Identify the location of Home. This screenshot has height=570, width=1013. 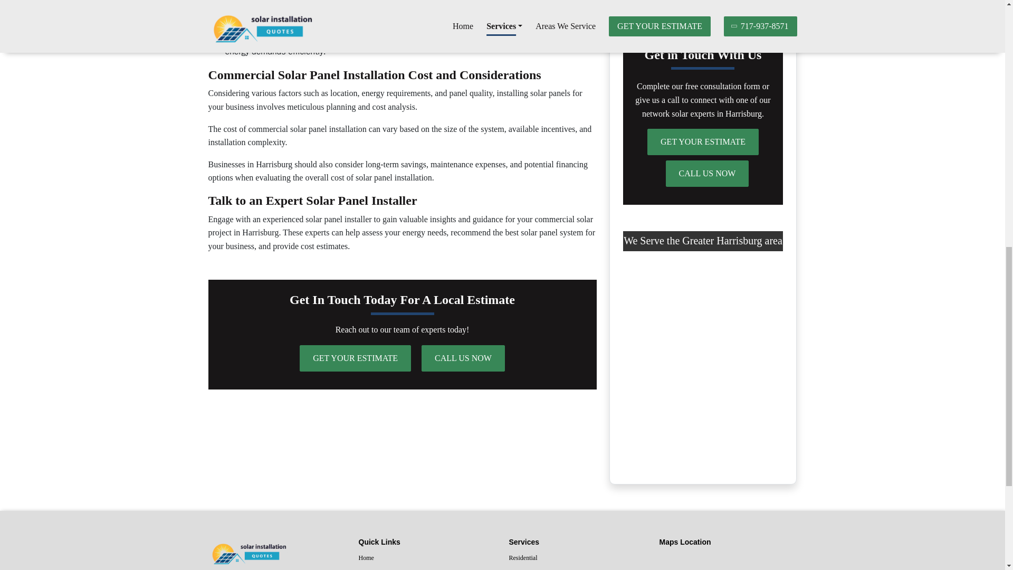
(427, 558).